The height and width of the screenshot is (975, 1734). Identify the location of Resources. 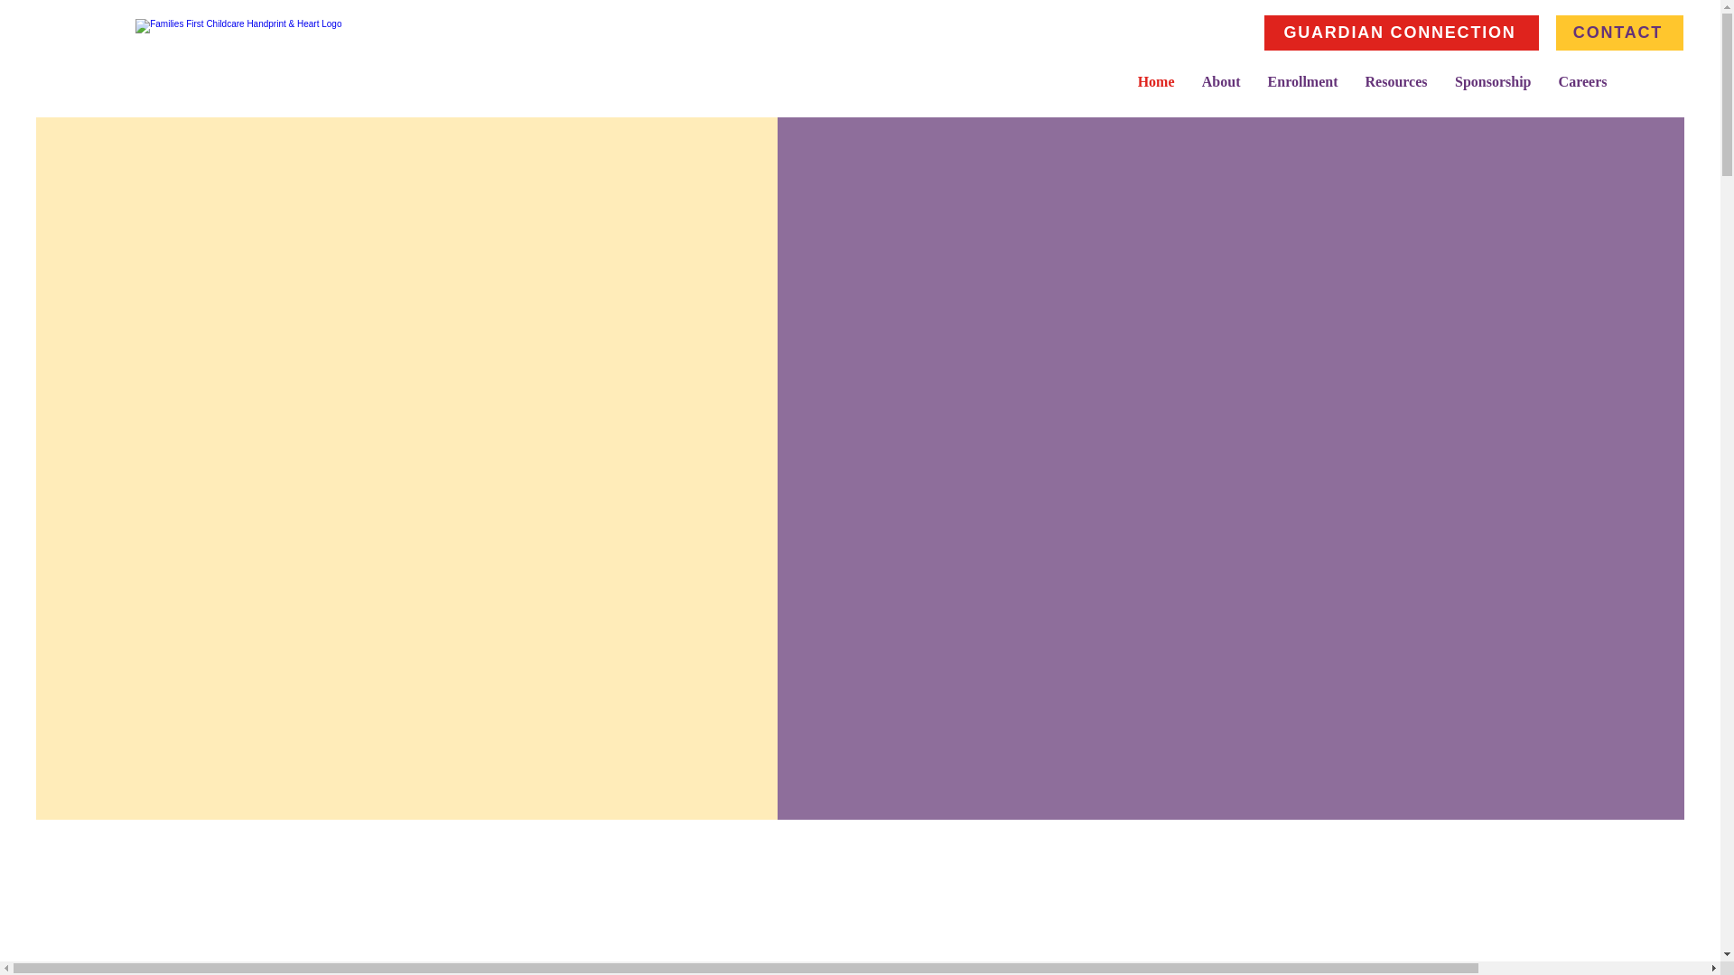
(1395, 81).